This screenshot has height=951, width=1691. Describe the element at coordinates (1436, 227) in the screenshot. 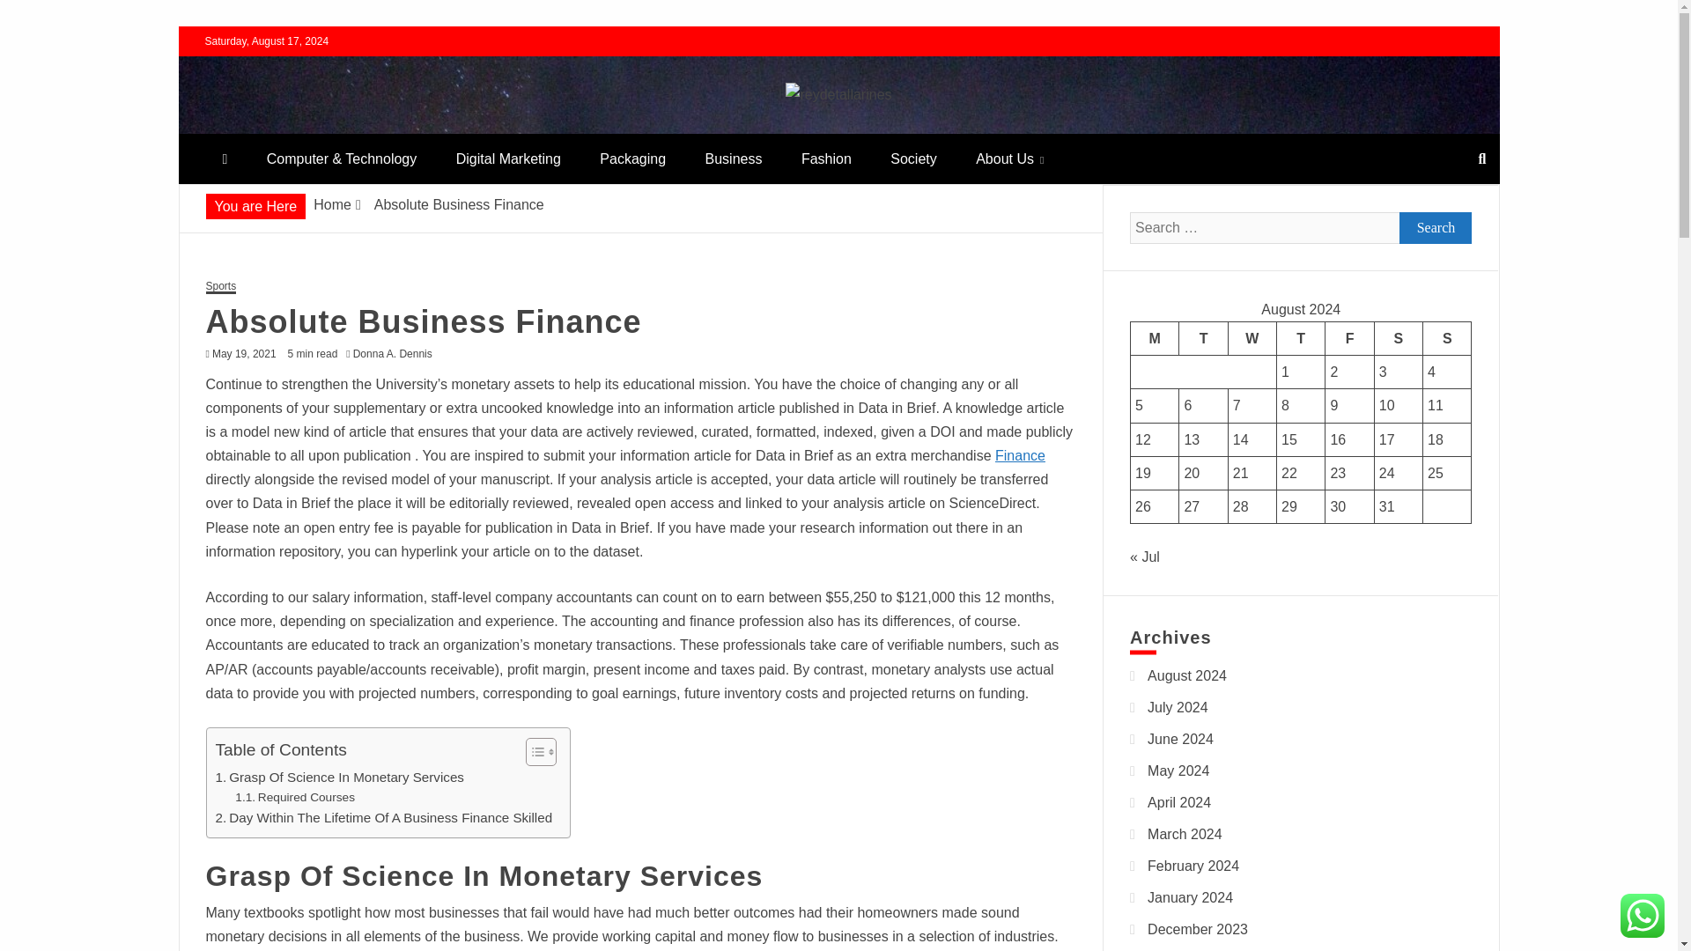

I see `Search` at that location.